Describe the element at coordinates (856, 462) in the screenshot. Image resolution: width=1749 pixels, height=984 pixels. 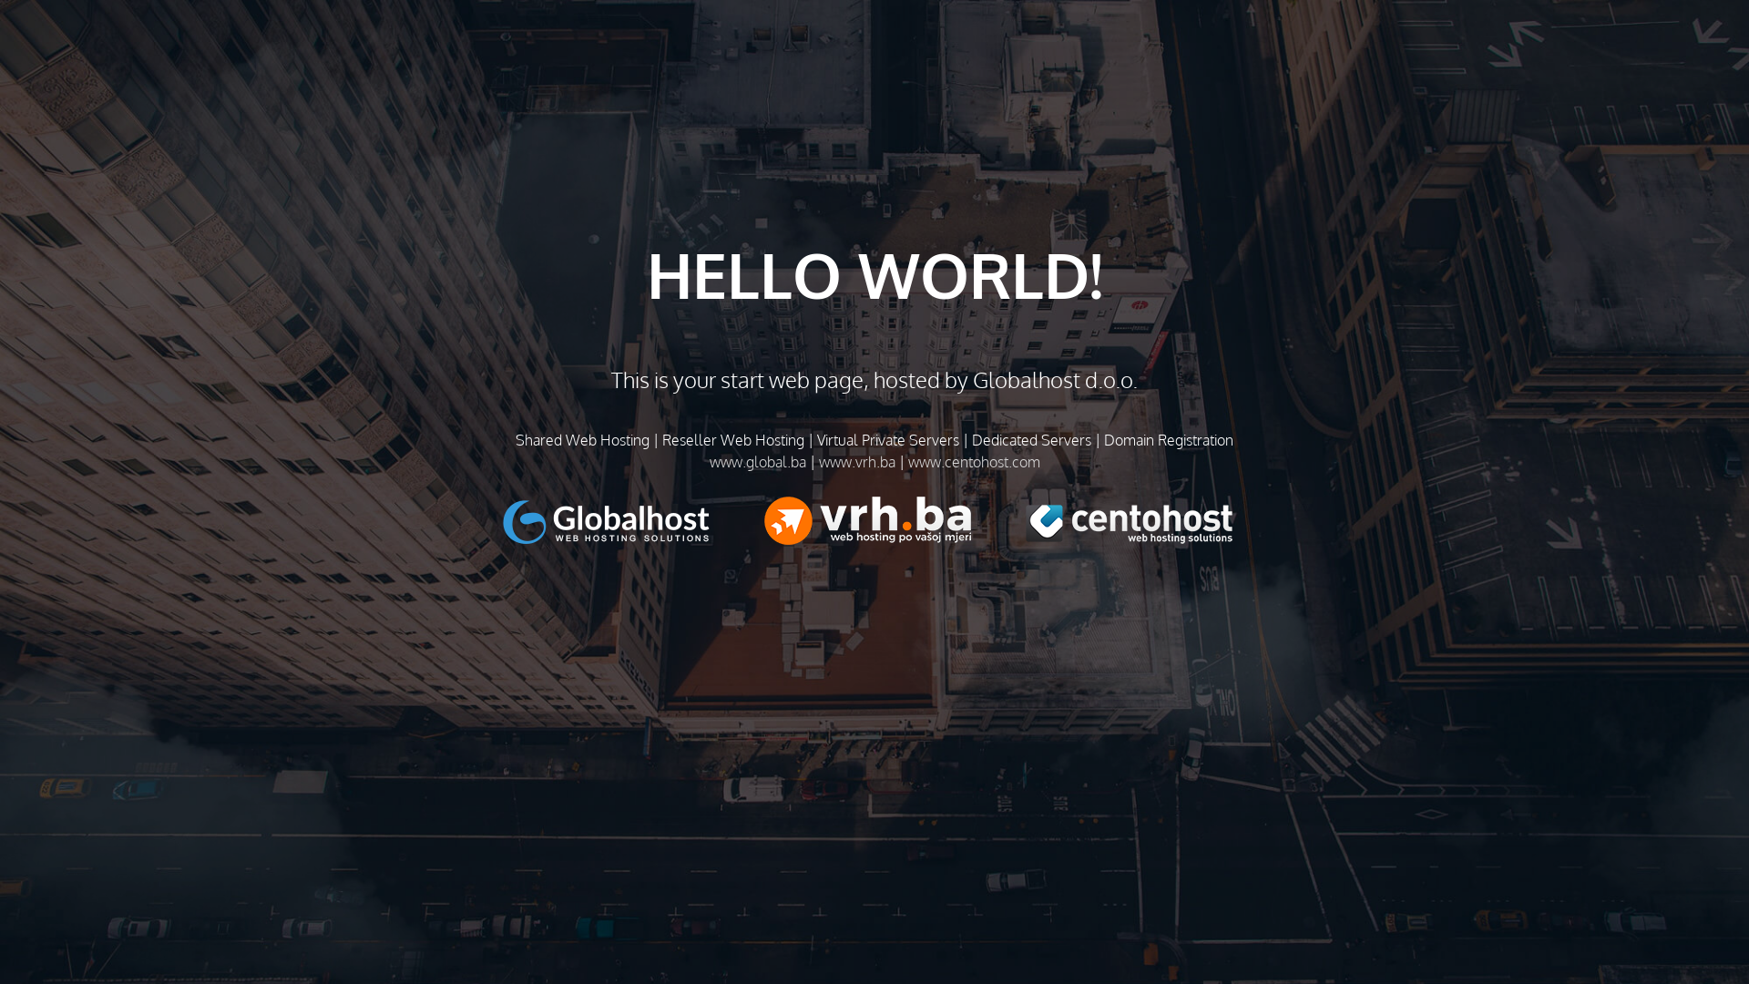
I see `www.vrh.ba` at that location.